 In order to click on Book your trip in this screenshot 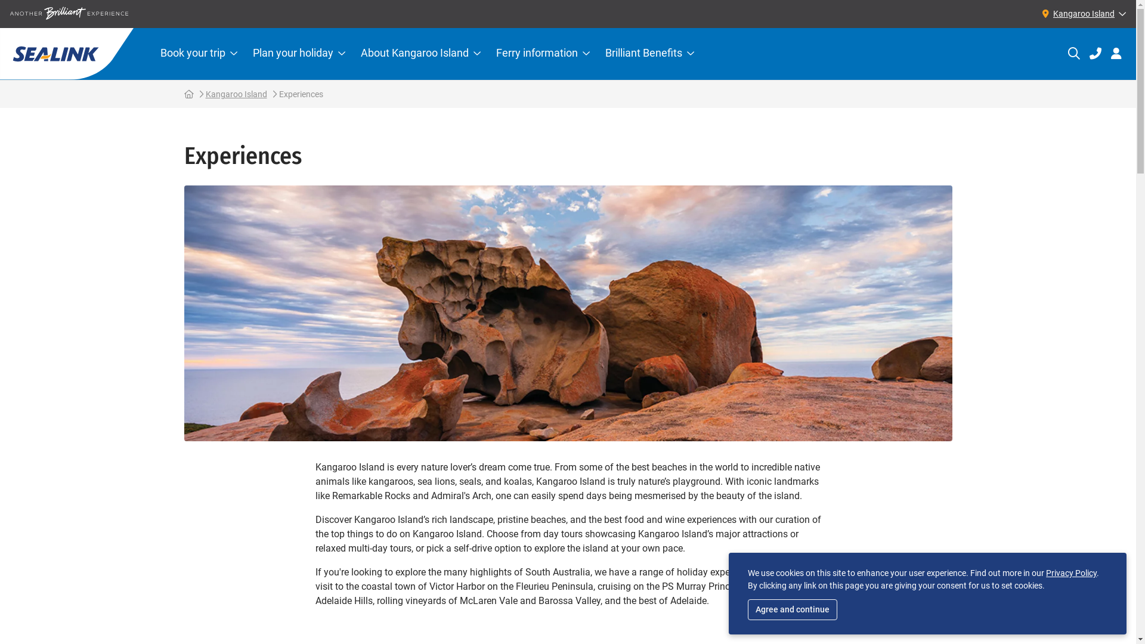, I will do `click(199, 54)`.